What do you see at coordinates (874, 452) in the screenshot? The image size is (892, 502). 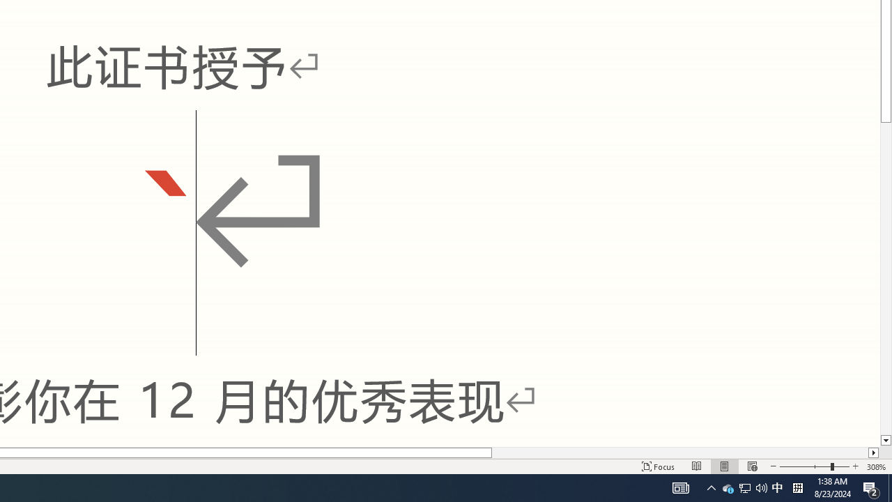 I see `Column right` at bounding box center [874, 452].